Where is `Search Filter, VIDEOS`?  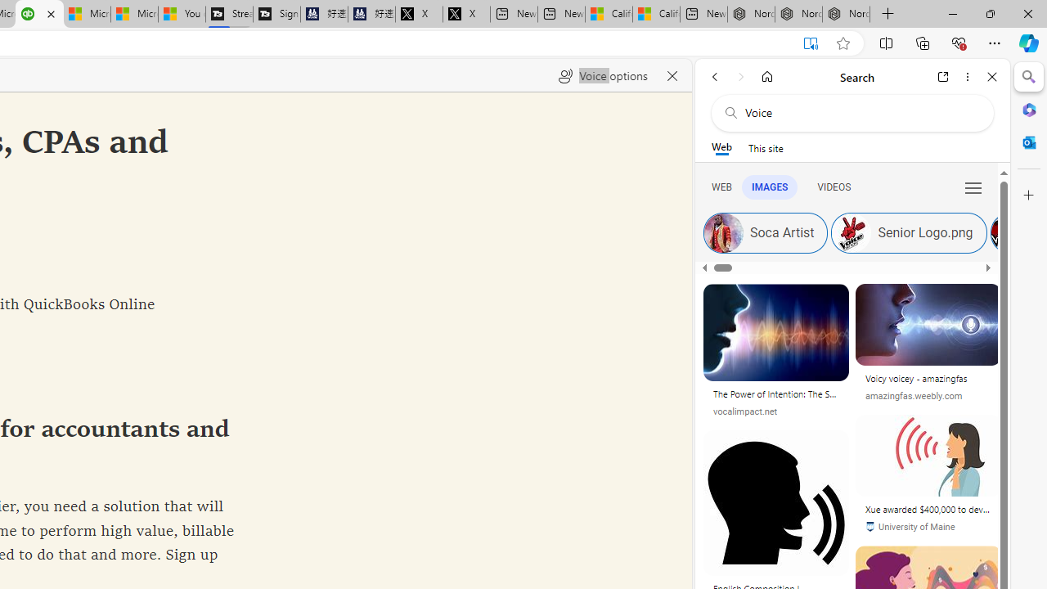 Search Filter, VIDEOS is located at coordinates (834, 187).